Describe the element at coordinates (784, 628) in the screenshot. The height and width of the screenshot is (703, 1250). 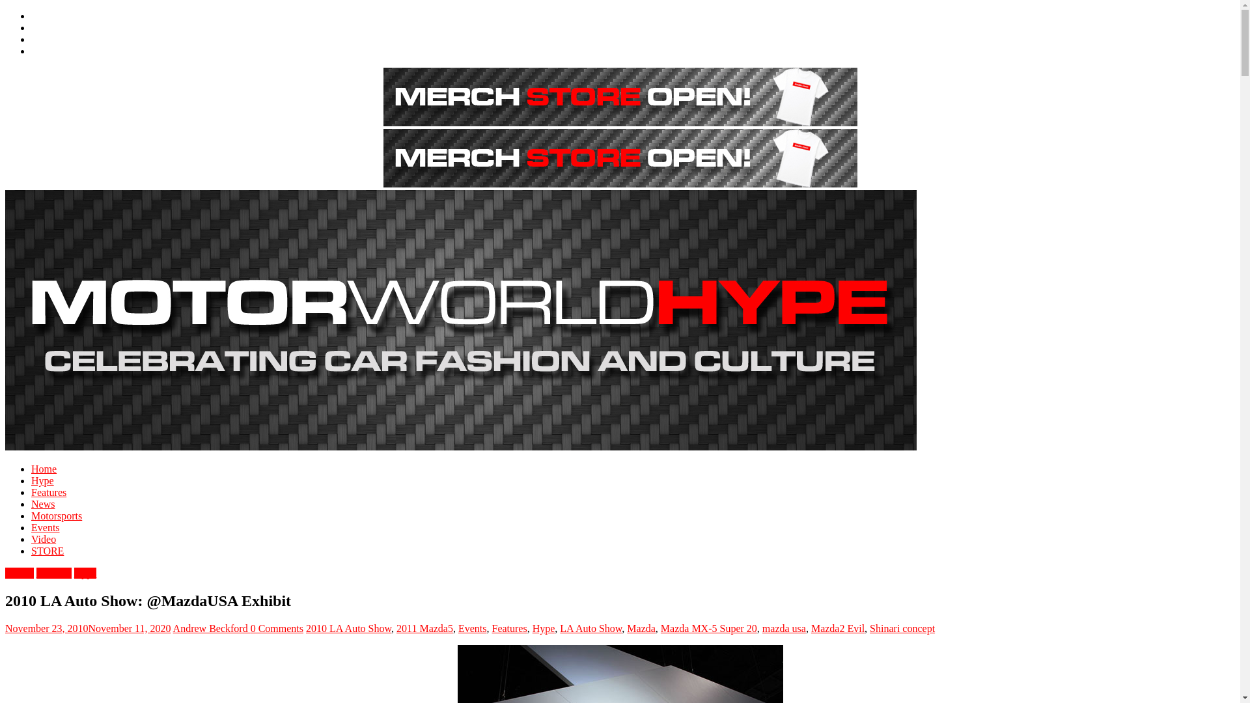
I see `mazda usa` at that location.